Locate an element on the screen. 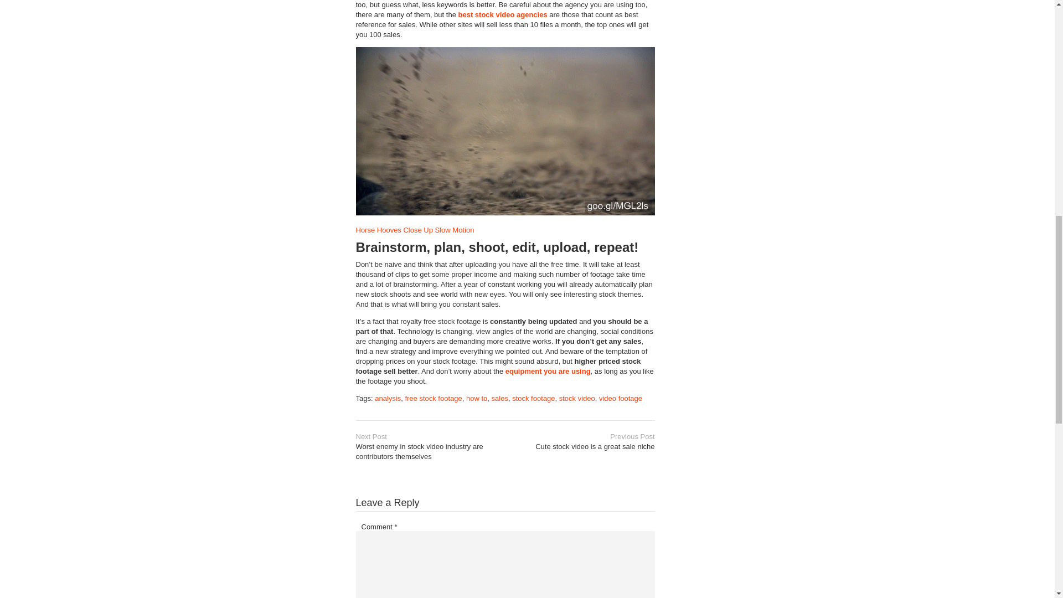  how to is located at coordinates (499, 398).